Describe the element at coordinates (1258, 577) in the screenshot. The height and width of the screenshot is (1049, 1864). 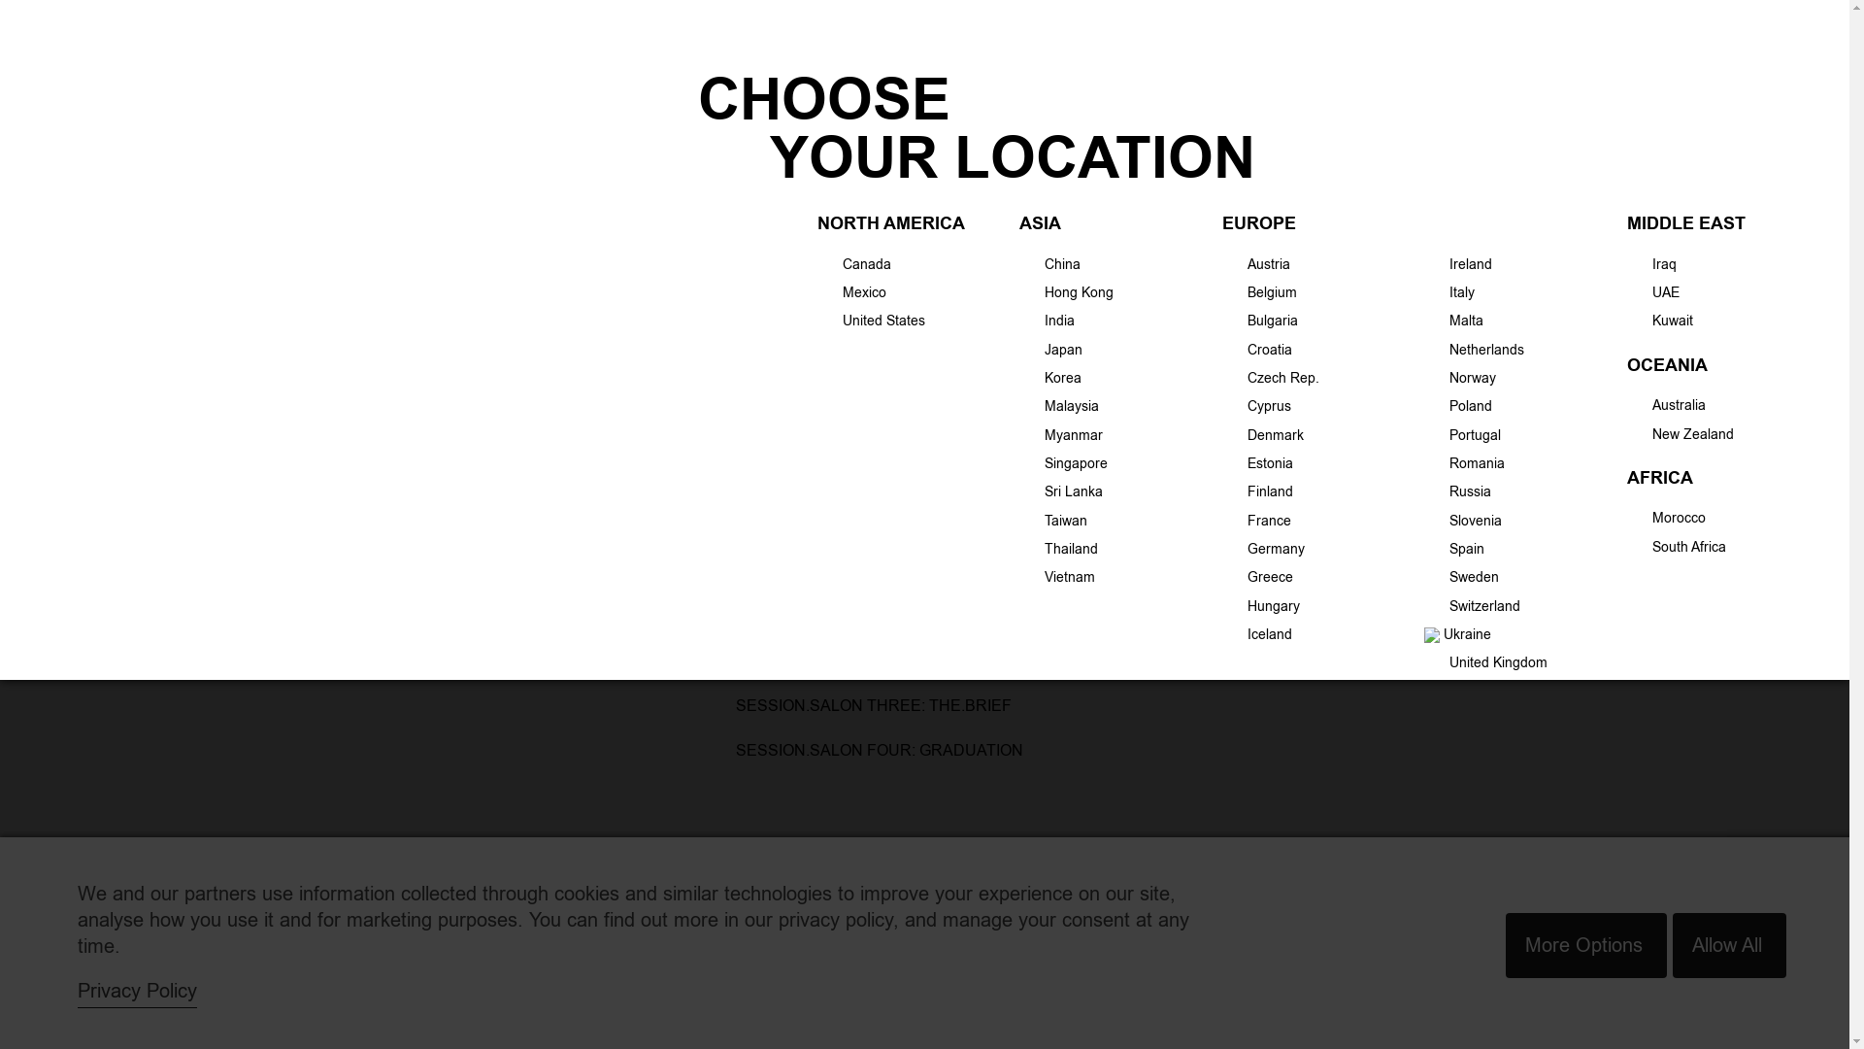
I see `Greece` at that location.